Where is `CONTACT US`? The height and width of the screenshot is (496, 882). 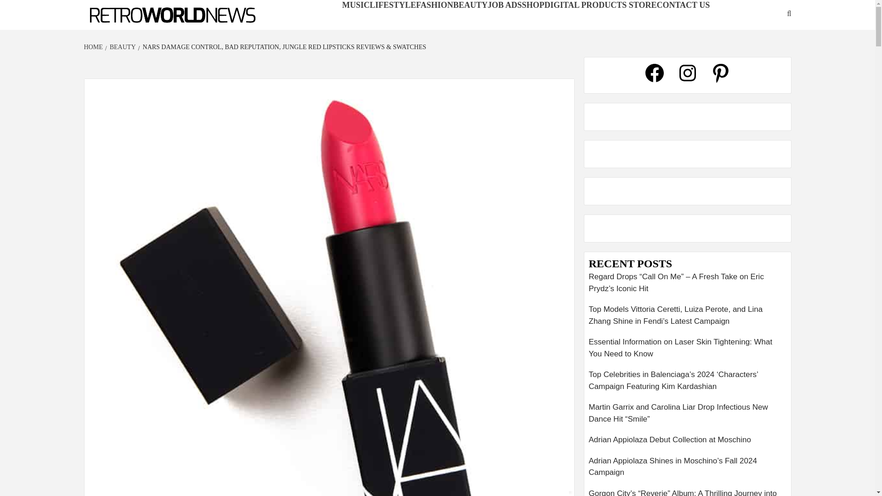
CONTACT US is located at coordinates (683, 5).